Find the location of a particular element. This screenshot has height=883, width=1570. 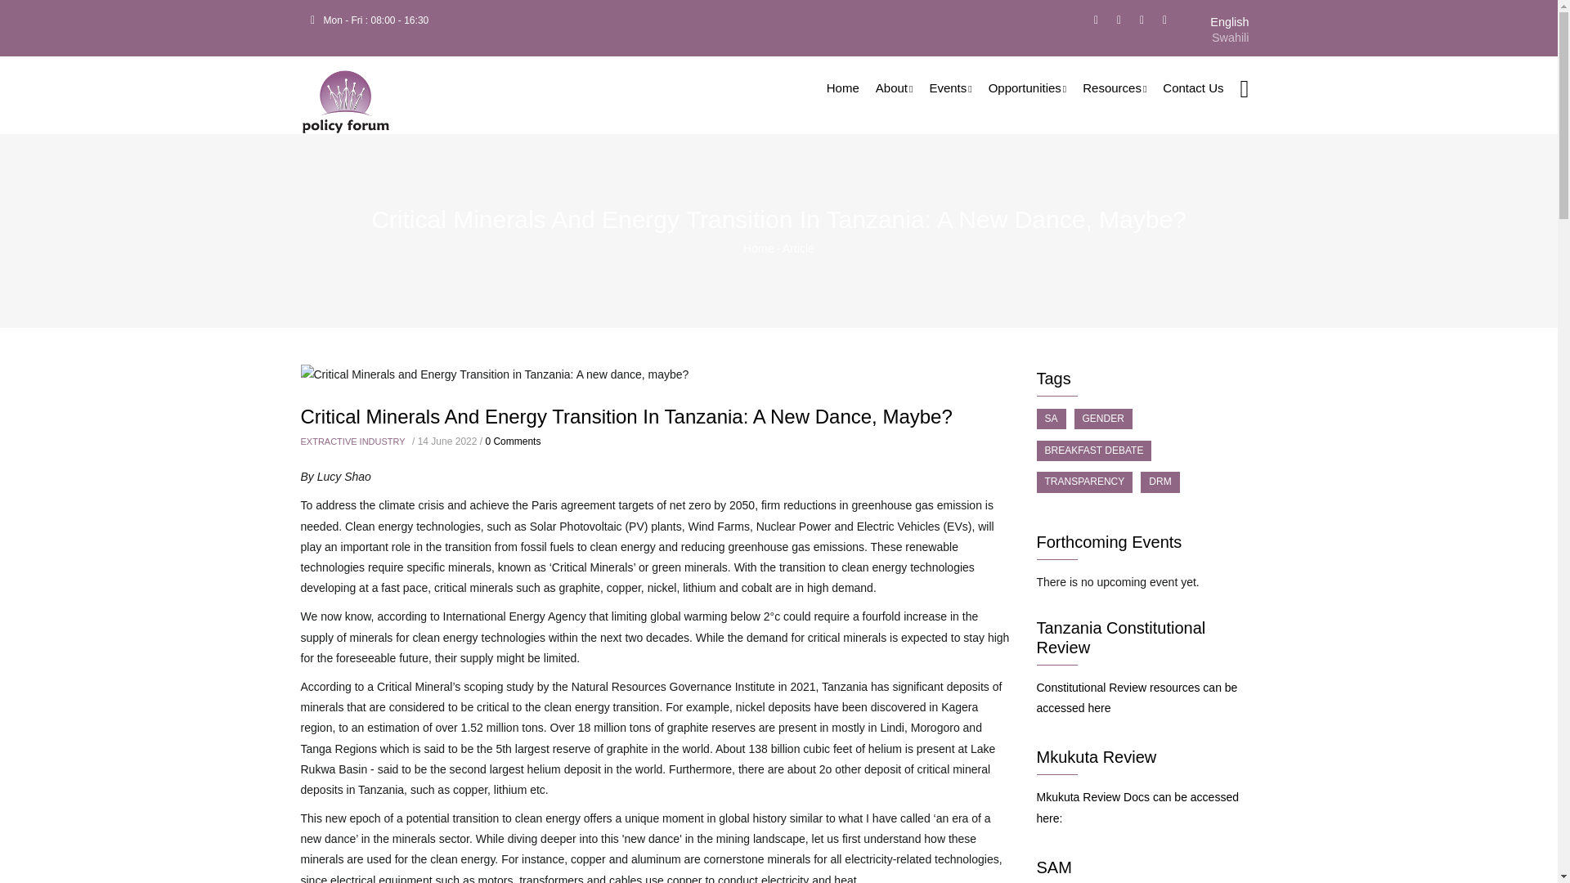

Swahili is located at coordinates (1231, 38).